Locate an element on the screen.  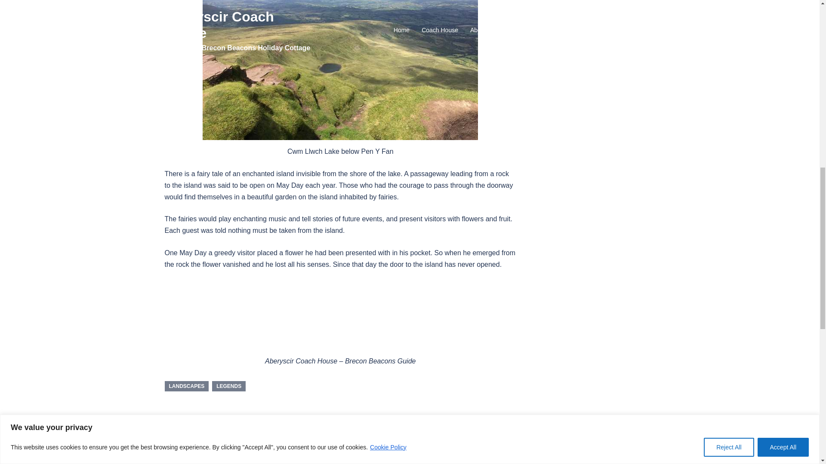
LANDSCAPES is located at coordinates (187, 386).